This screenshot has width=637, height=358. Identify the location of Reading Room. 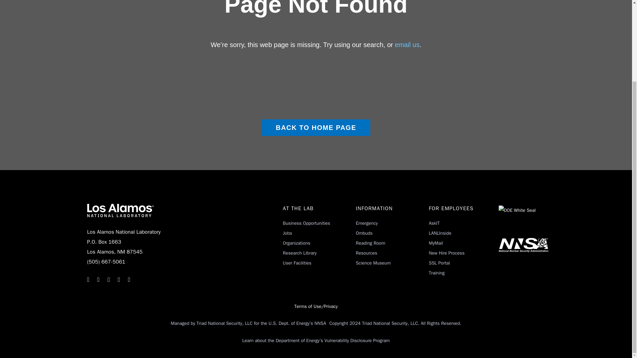
(370, 243).